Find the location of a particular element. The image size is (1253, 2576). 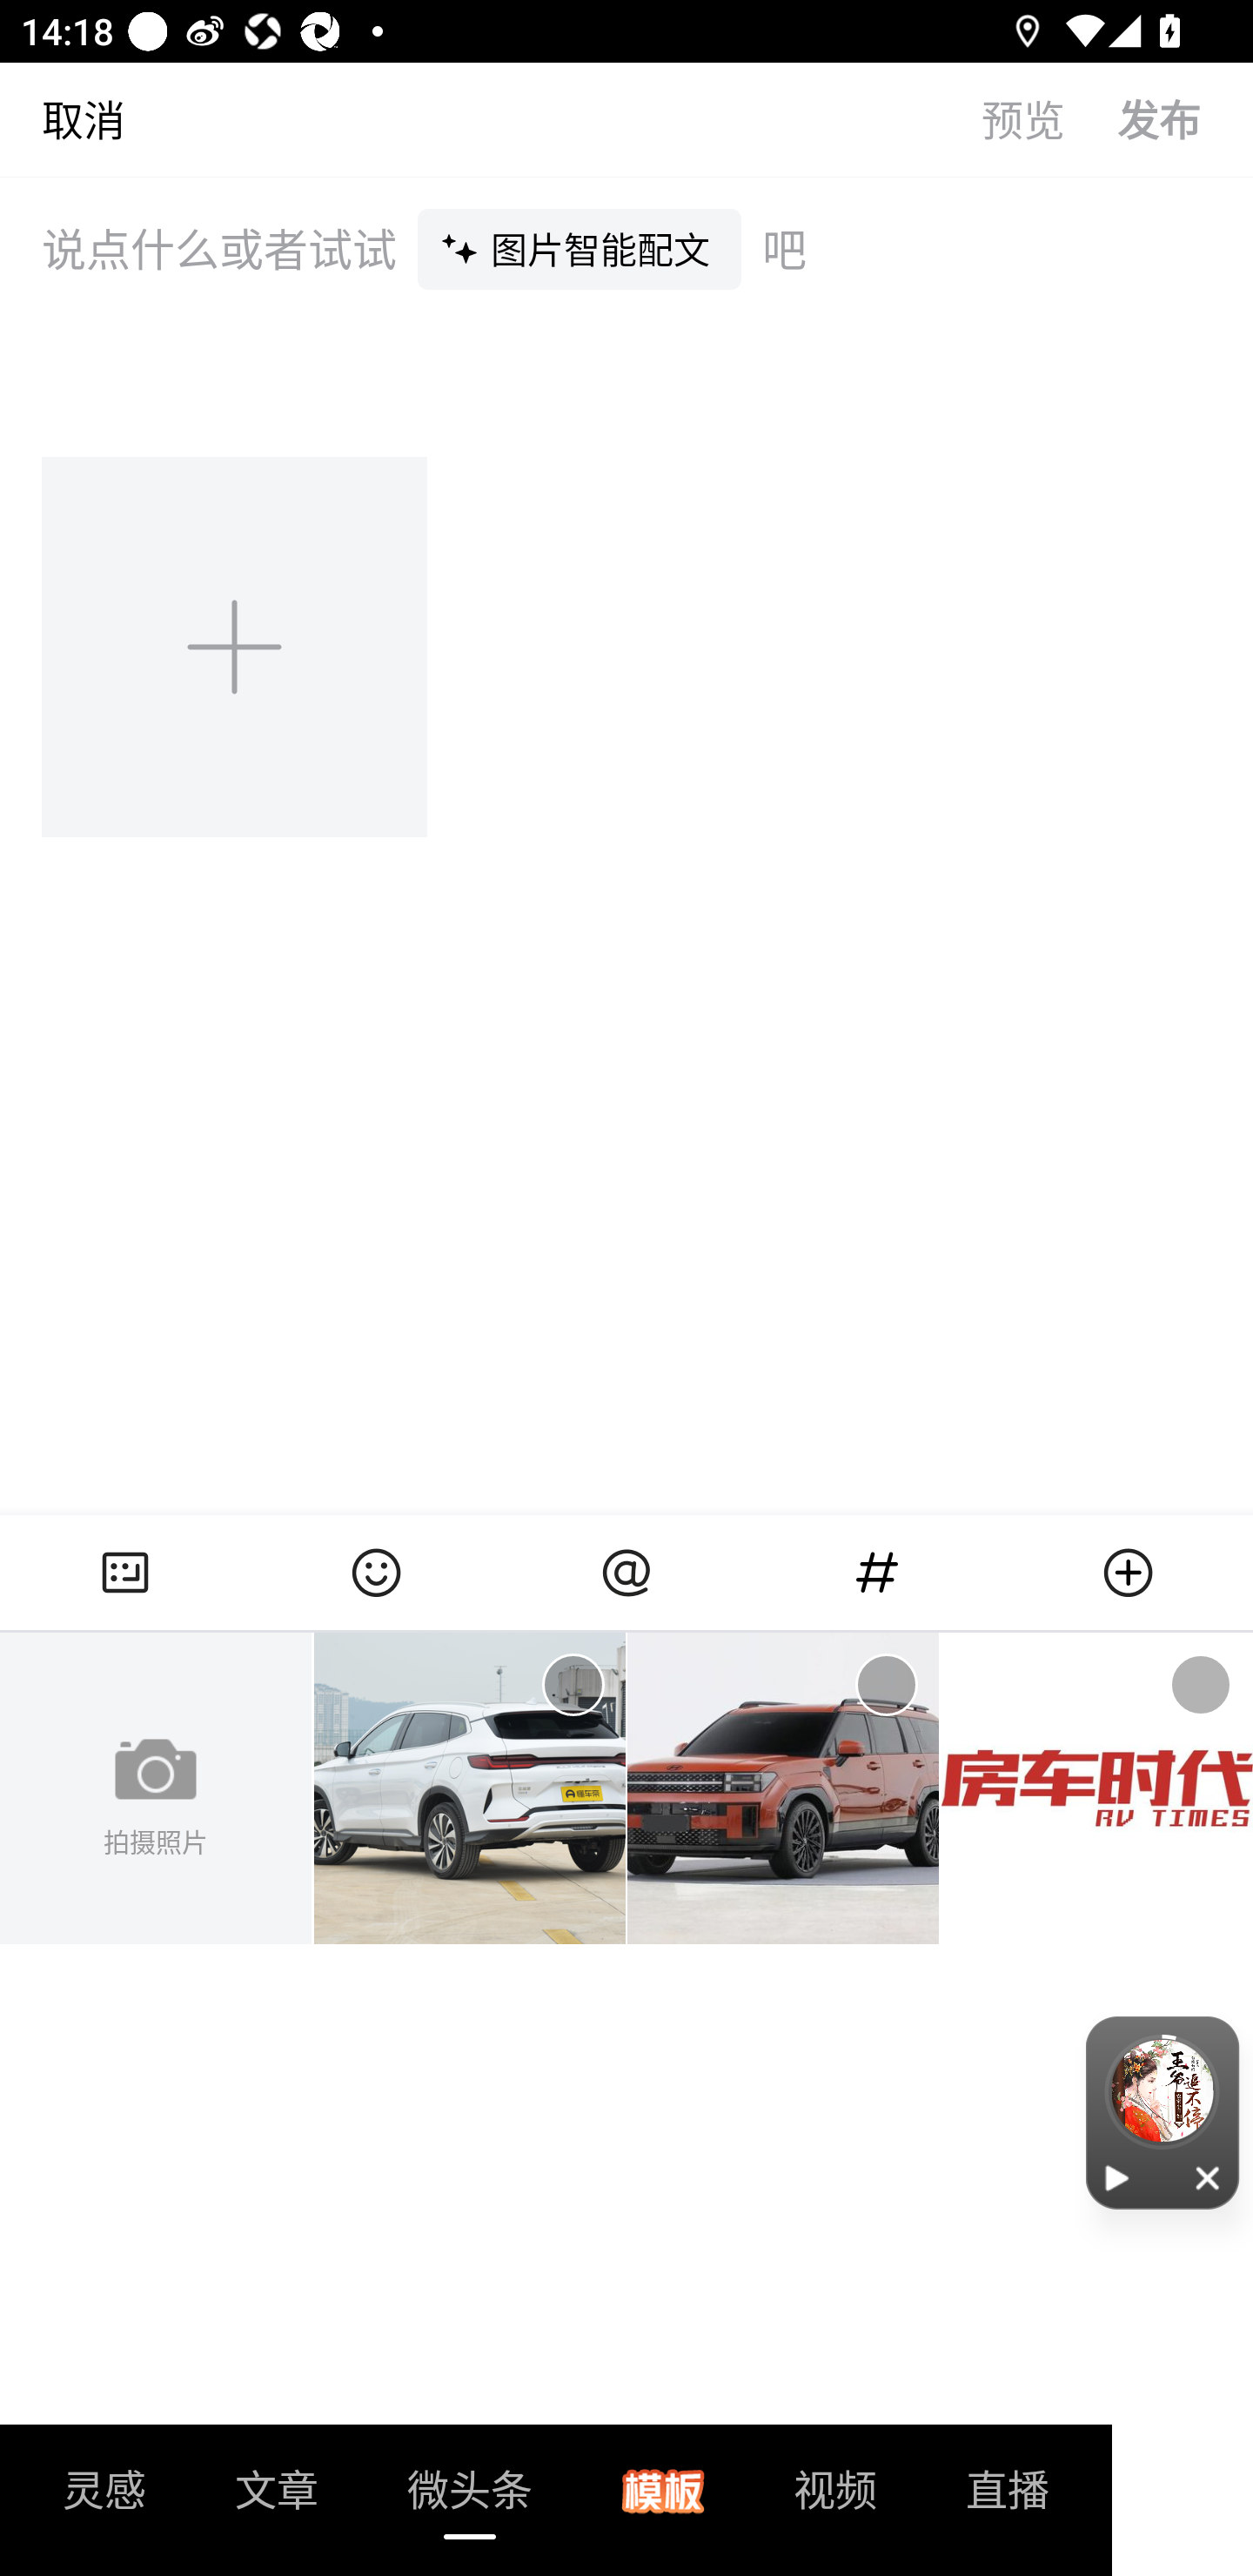

图片2 is located at coordinates (783, 1788).